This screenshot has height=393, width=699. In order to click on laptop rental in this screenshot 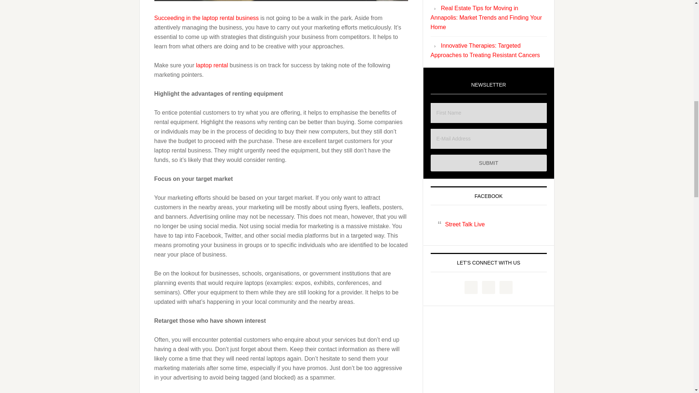, I will do `click(212, 65)`.